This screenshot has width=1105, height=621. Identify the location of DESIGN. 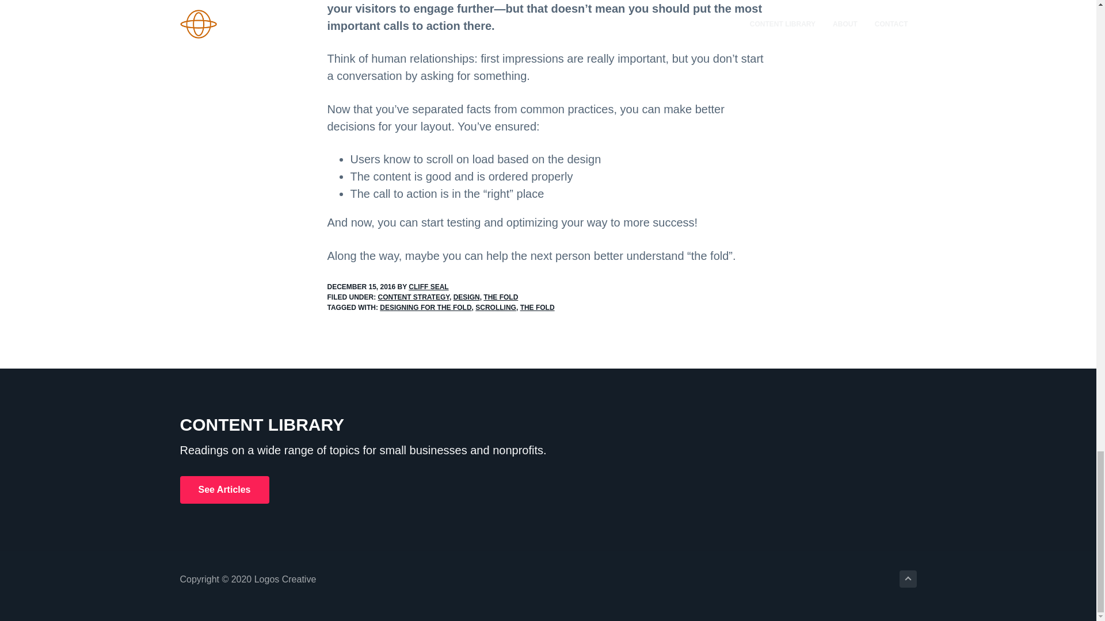
(466, 297).